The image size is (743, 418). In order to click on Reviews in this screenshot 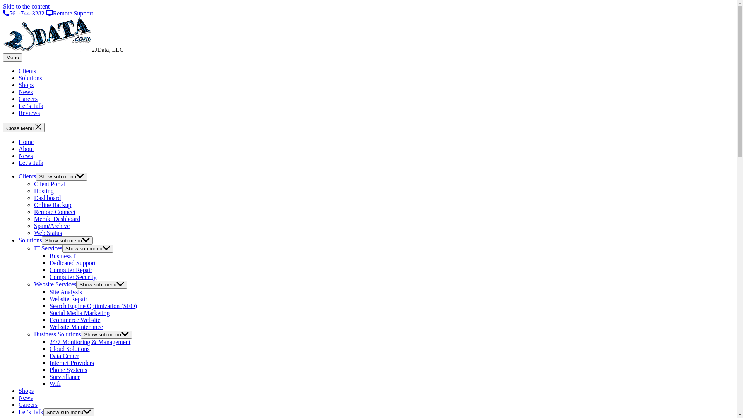, I will do `click(29, 113)`.